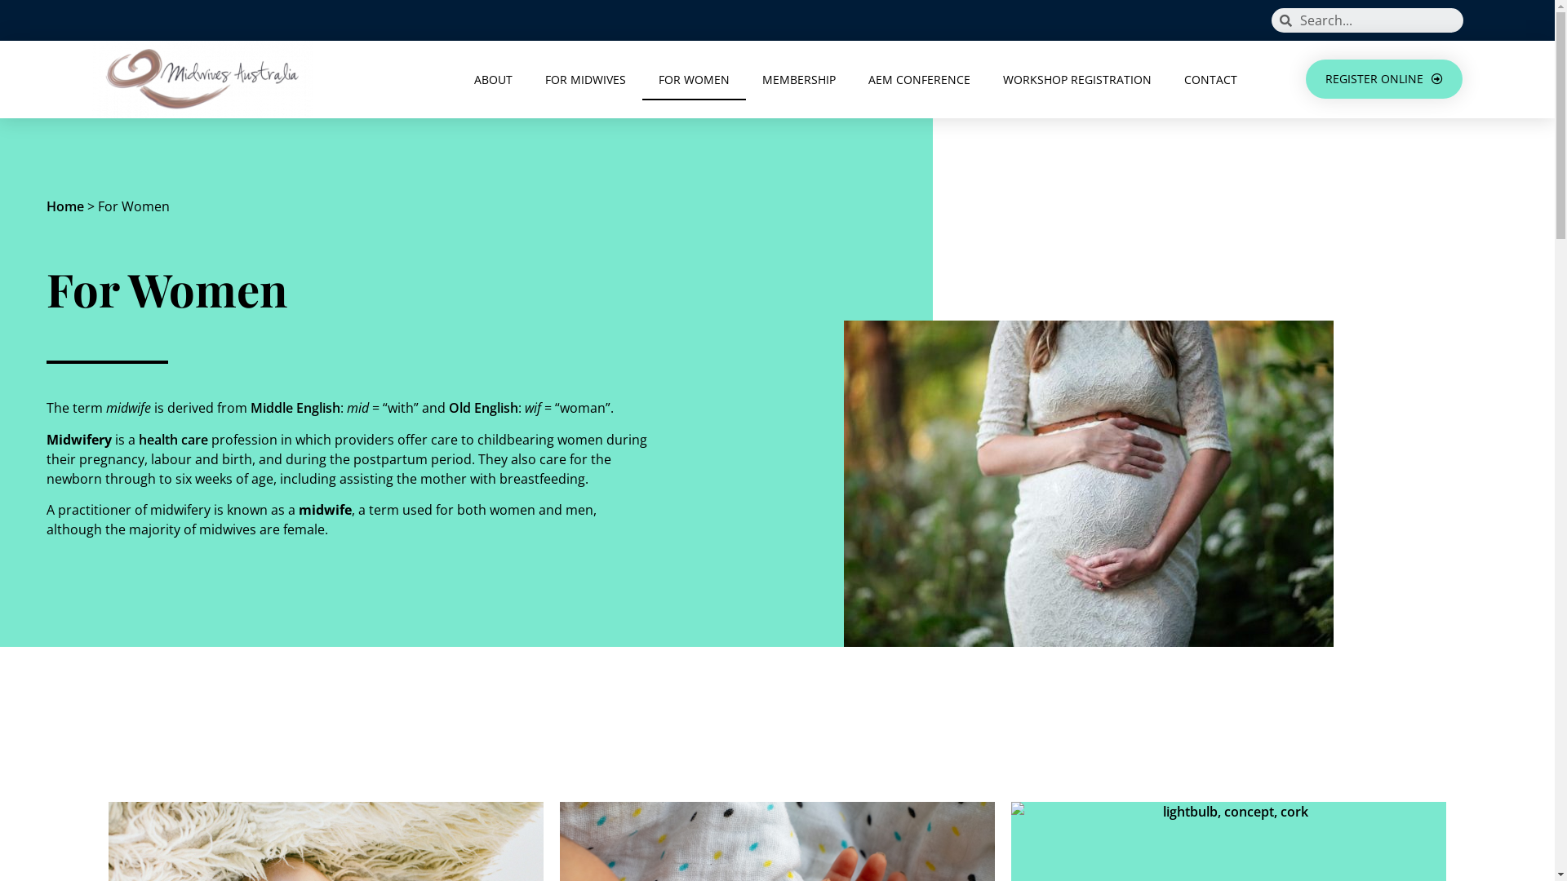  Describe the element at coordinates (1377, 20) in the screenshot. I see `Search` at that location.